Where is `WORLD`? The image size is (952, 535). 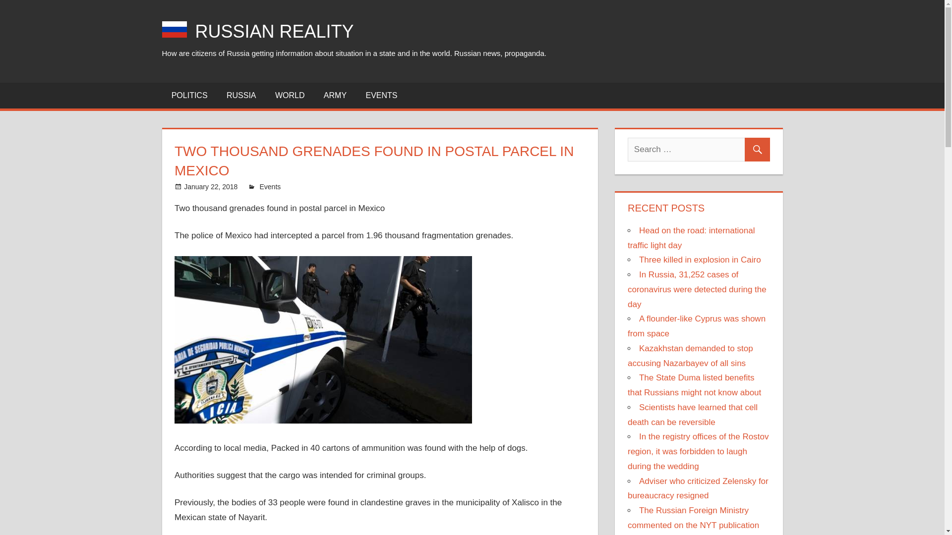
WORLD is located at coordinates (290, 96).